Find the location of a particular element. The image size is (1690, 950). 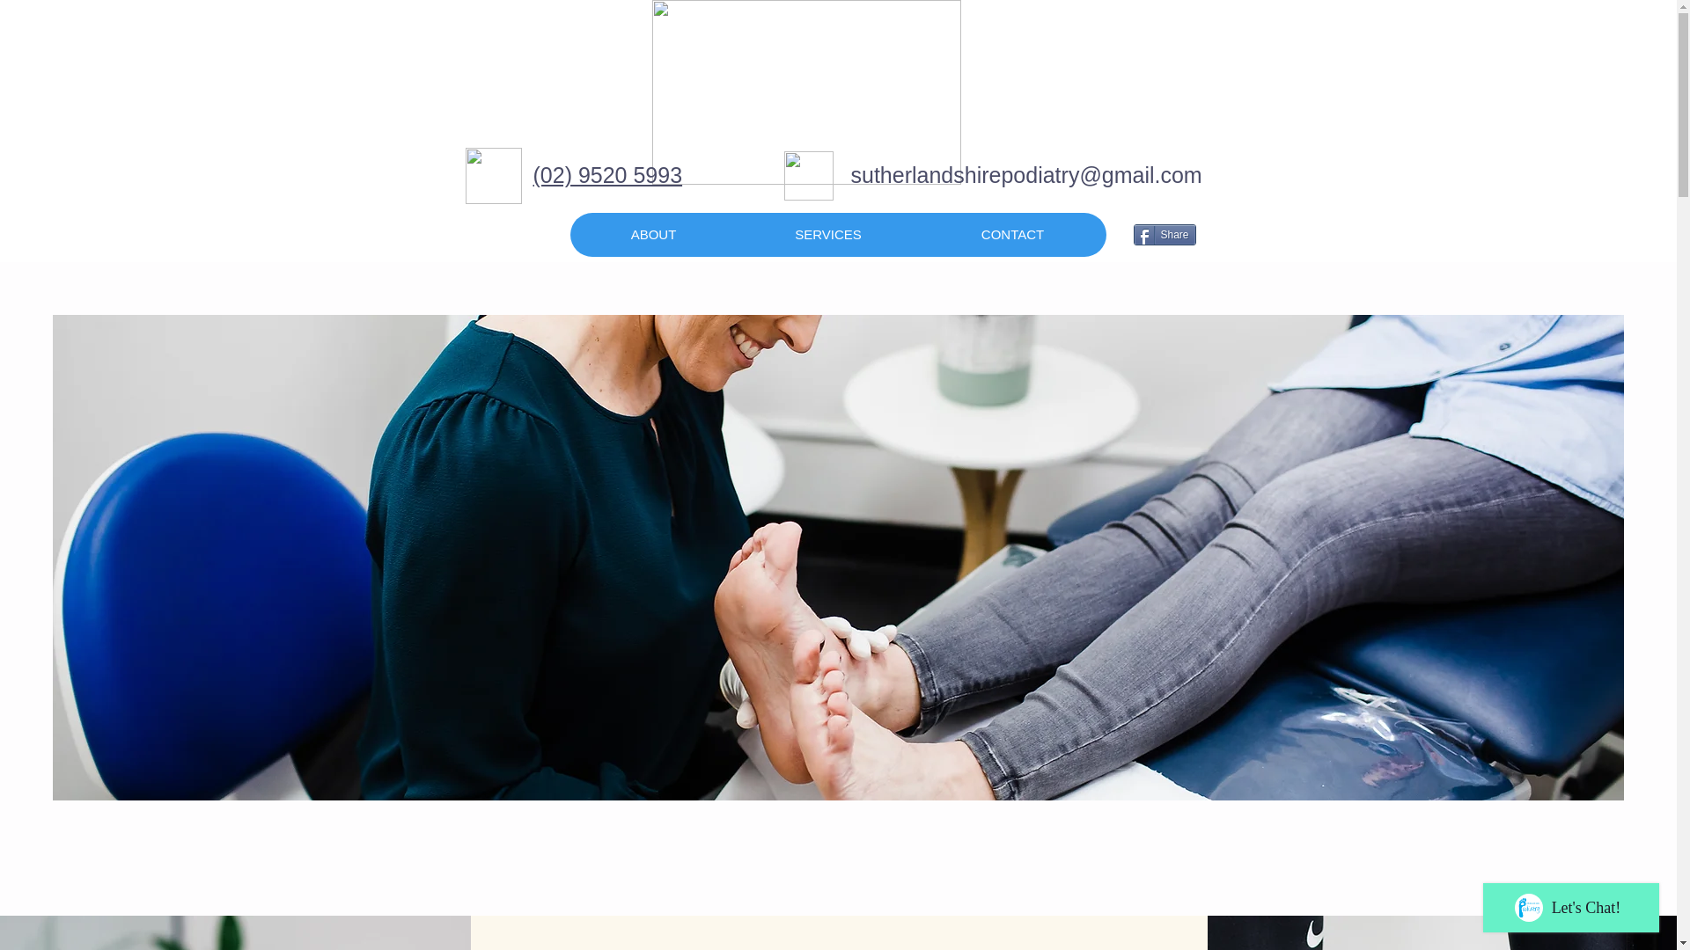

CONTACT is located at coordinates (1012, 234).